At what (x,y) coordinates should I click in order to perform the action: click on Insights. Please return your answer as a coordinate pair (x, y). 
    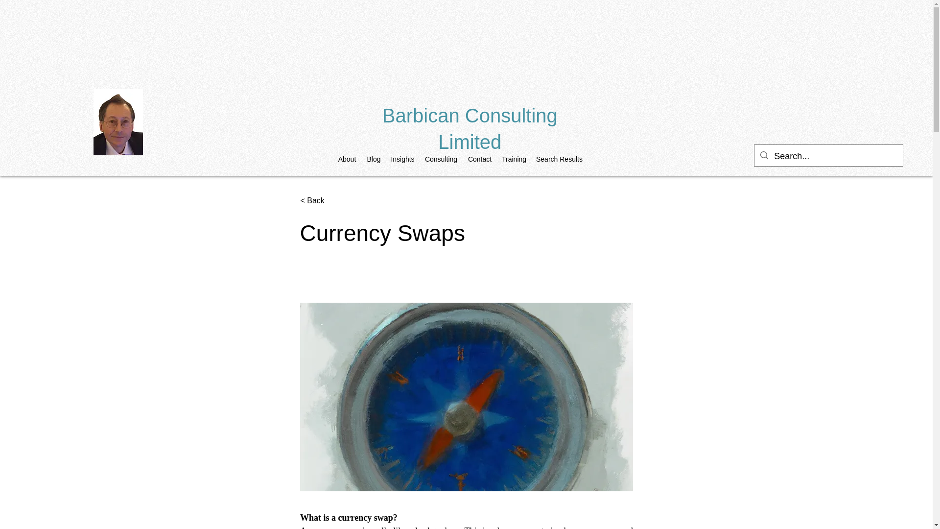
    Looking at the image, I should click on (402, 159).